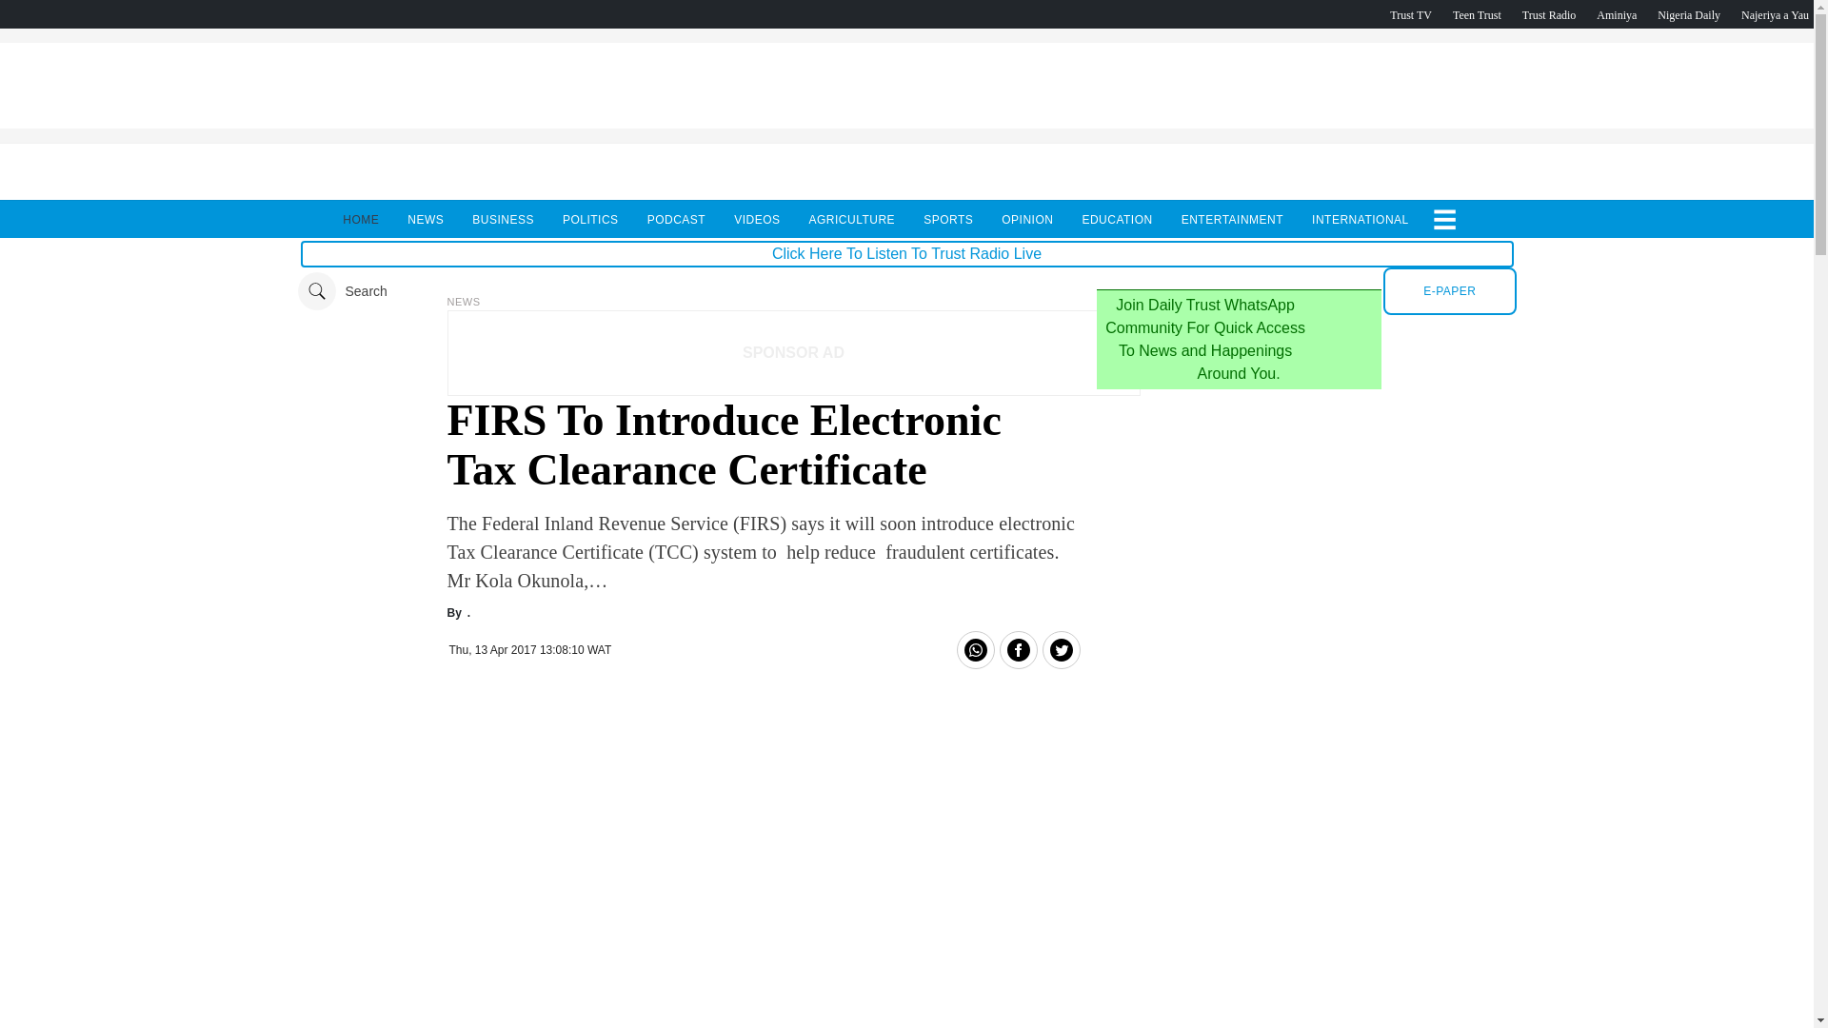 The width and height of the screenshot is (1828, 1028). What do you see at coordinates (1616, 14) in the screenshot?
I see `Aminiya` at bounding box center [1616, 14].